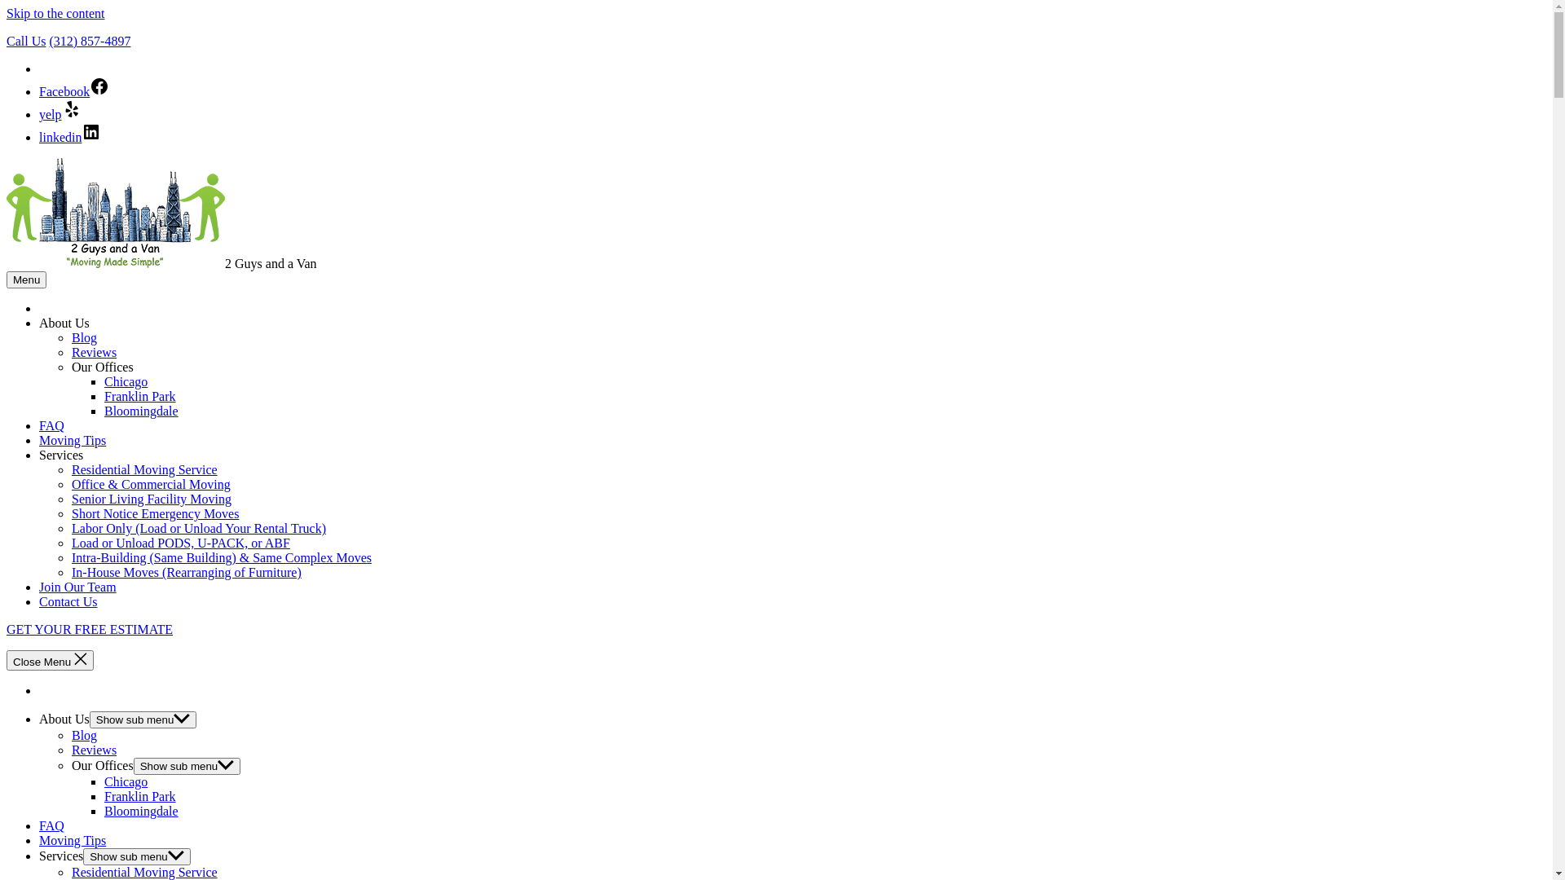 This screenshot has width=1565, height=880. Describe the element at coordinates (145, 872) in the screenshot. I see `Residential Moving Service` at that location.